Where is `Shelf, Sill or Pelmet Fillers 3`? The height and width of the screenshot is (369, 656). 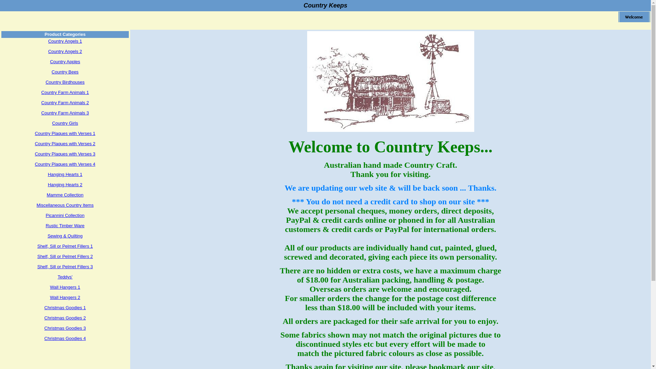
Shelf, Sill or Pelmet Fillers 3 is located at coordinates (65, 266).